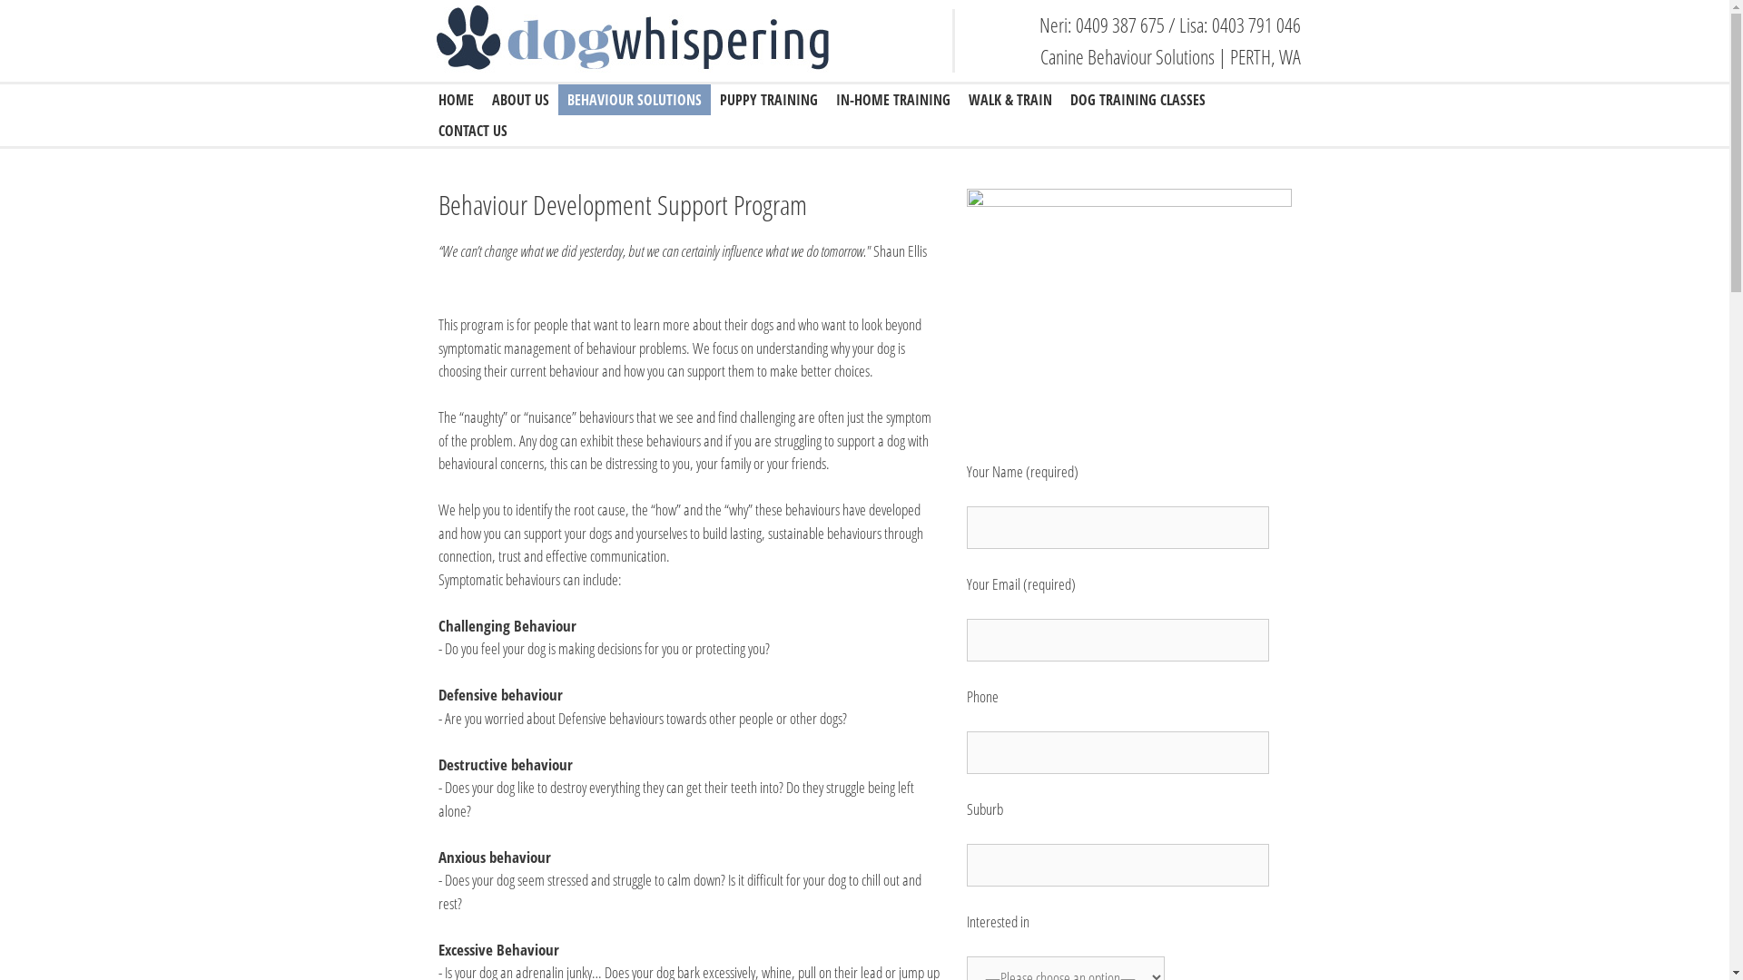 Image resolution: width=1743 pixels, height=980 pixels. I want to click on CONTACT US, so click(472, 131).